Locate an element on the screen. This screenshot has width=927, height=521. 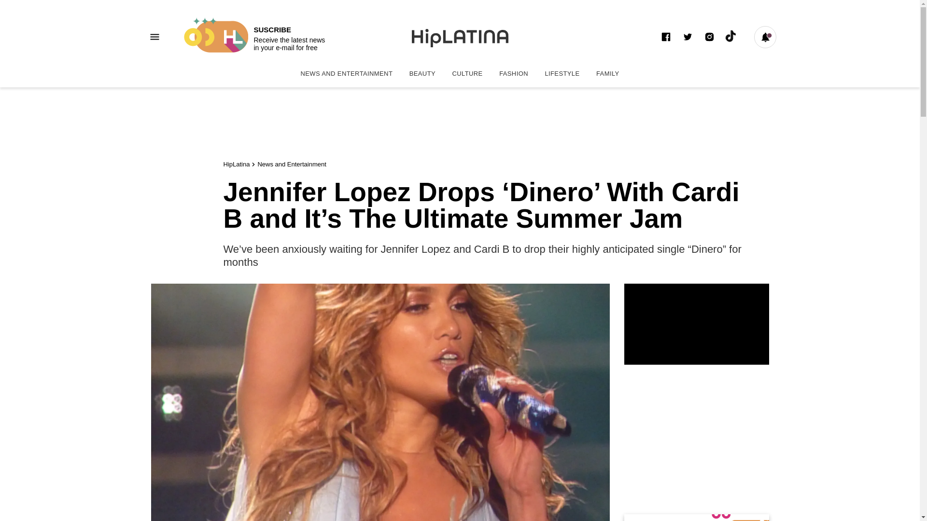
Fashion is located at coordinates (514, 73).